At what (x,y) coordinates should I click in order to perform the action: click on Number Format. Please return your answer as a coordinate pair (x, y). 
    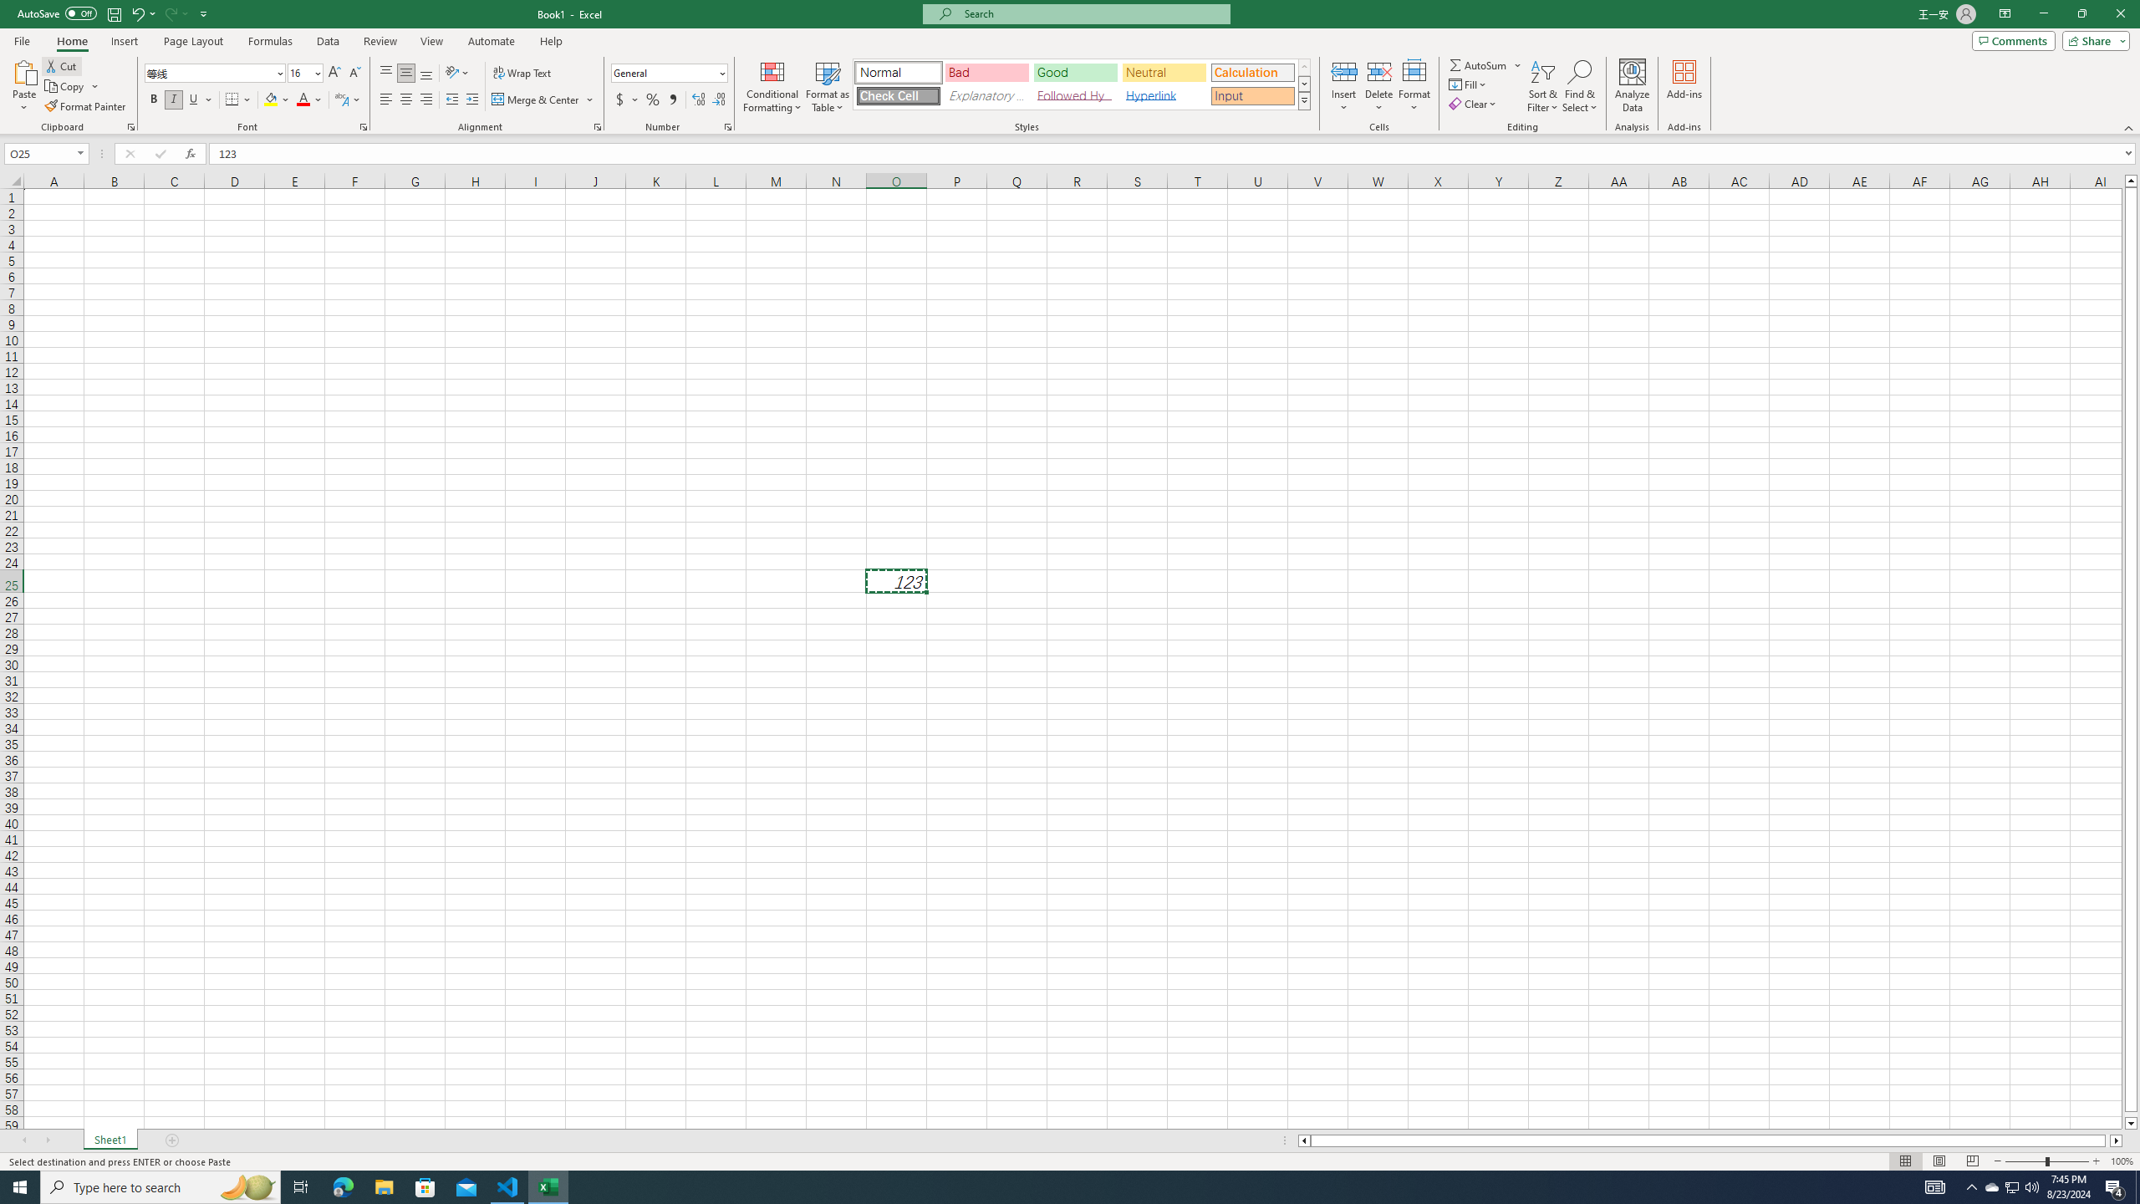
    Looking at the image, I should click on (670, 74).